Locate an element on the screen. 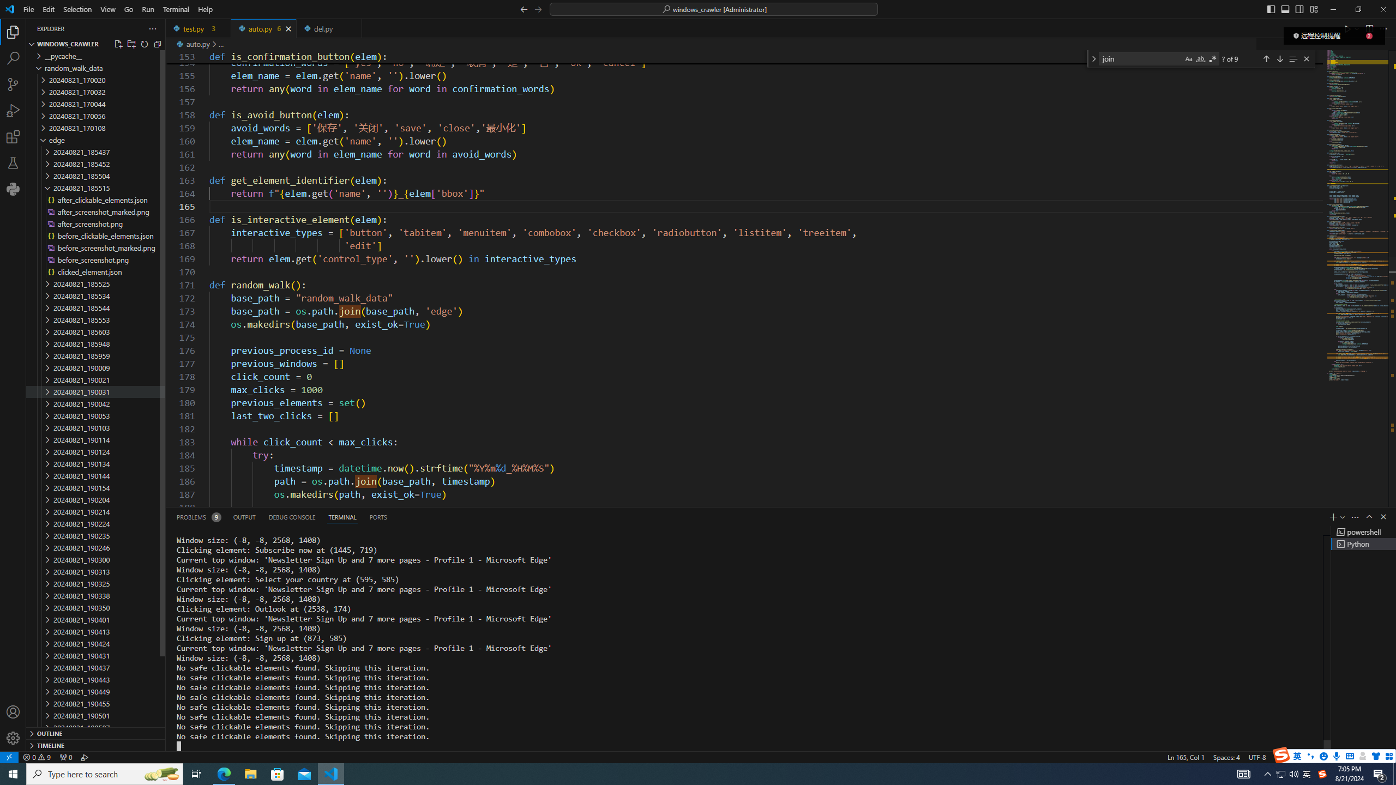 This screenshot has width=1396, height=785. Spaces: 4 is located at coordinates (1226, 757).